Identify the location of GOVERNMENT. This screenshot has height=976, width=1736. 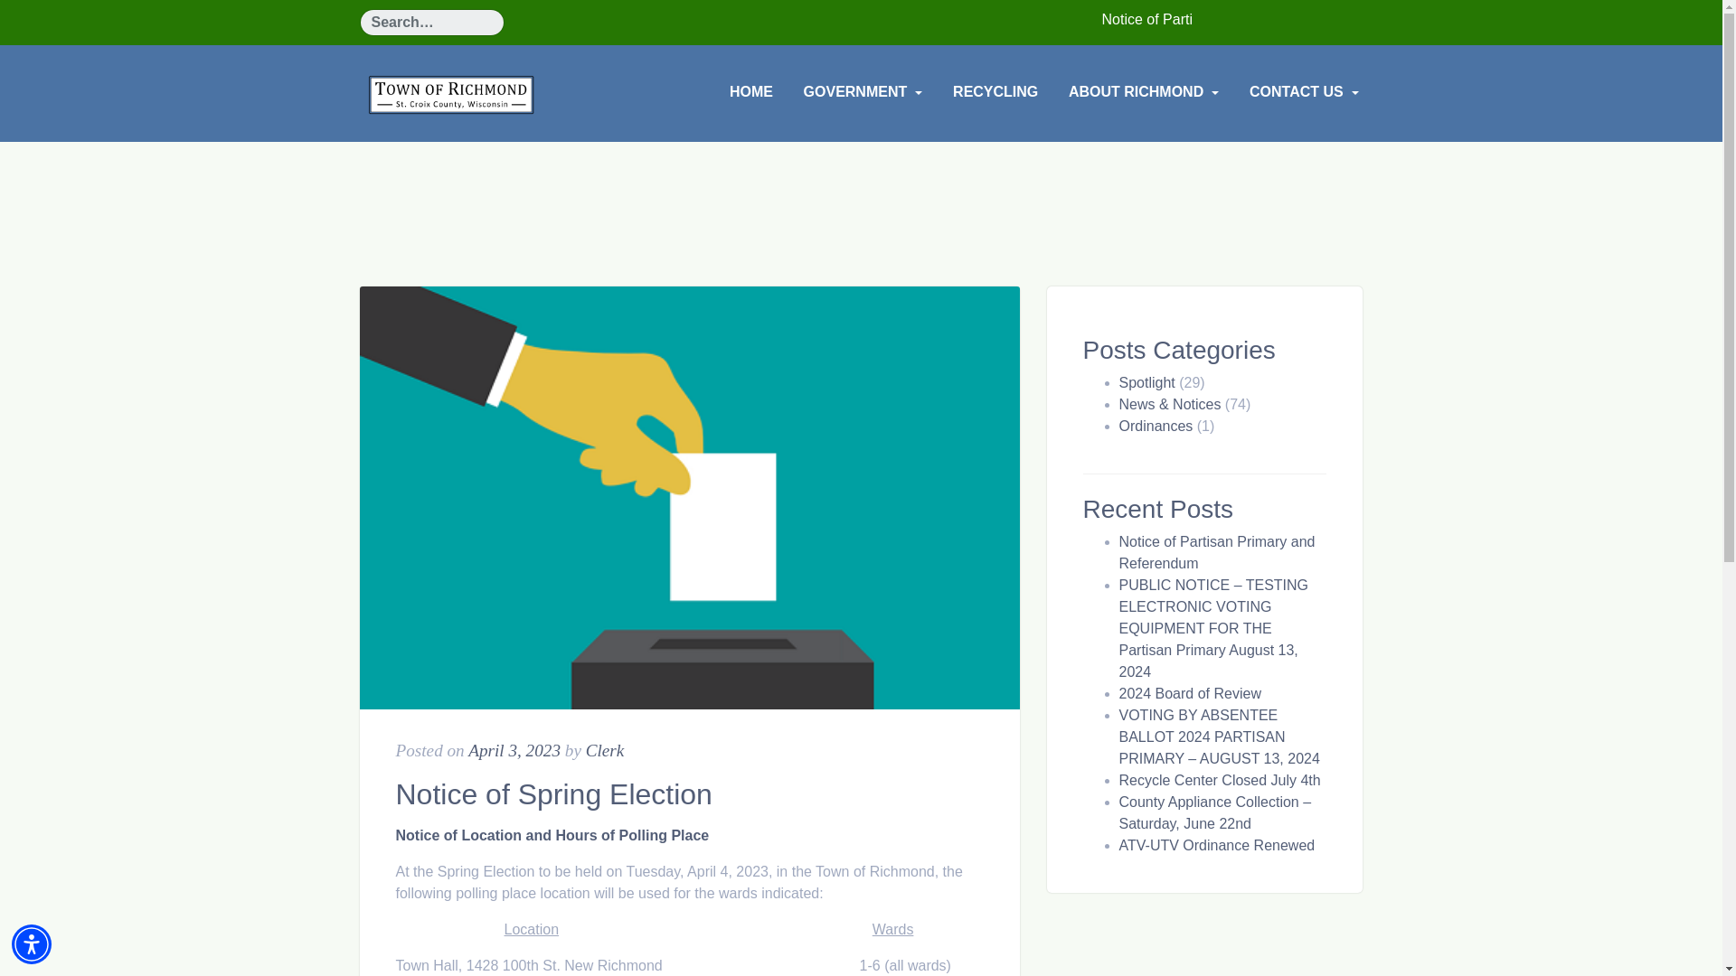
(863, 92).